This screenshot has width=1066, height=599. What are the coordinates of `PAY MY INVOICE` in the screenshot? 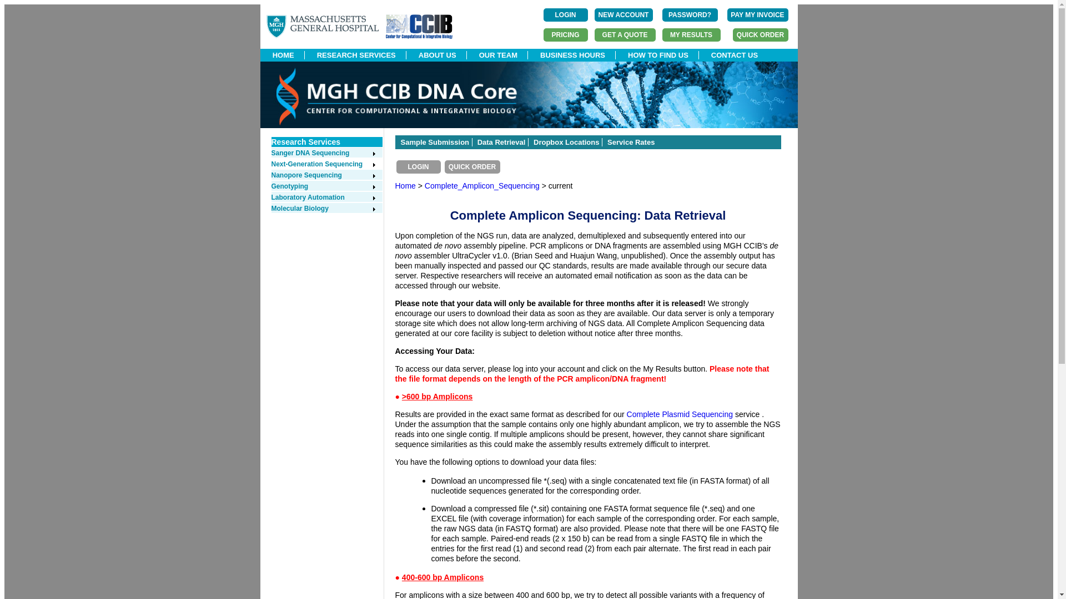 It's located at (757, 14).